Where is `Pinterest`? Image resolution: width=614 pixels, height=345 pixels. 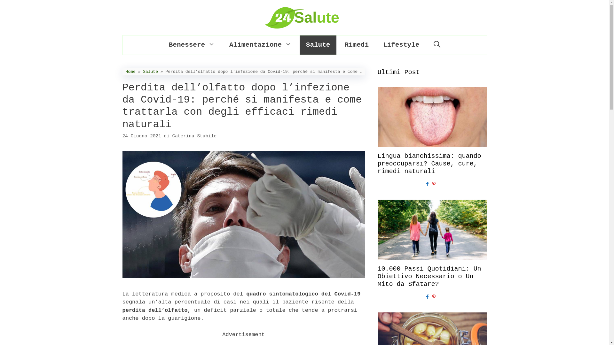 Pinterest is located at coordinates (434, 185).